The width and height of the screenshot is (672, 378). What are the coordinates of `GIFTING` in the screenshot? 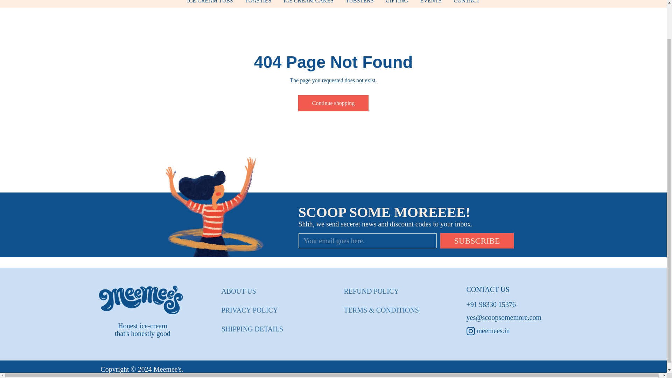 It's located at (397, 3).